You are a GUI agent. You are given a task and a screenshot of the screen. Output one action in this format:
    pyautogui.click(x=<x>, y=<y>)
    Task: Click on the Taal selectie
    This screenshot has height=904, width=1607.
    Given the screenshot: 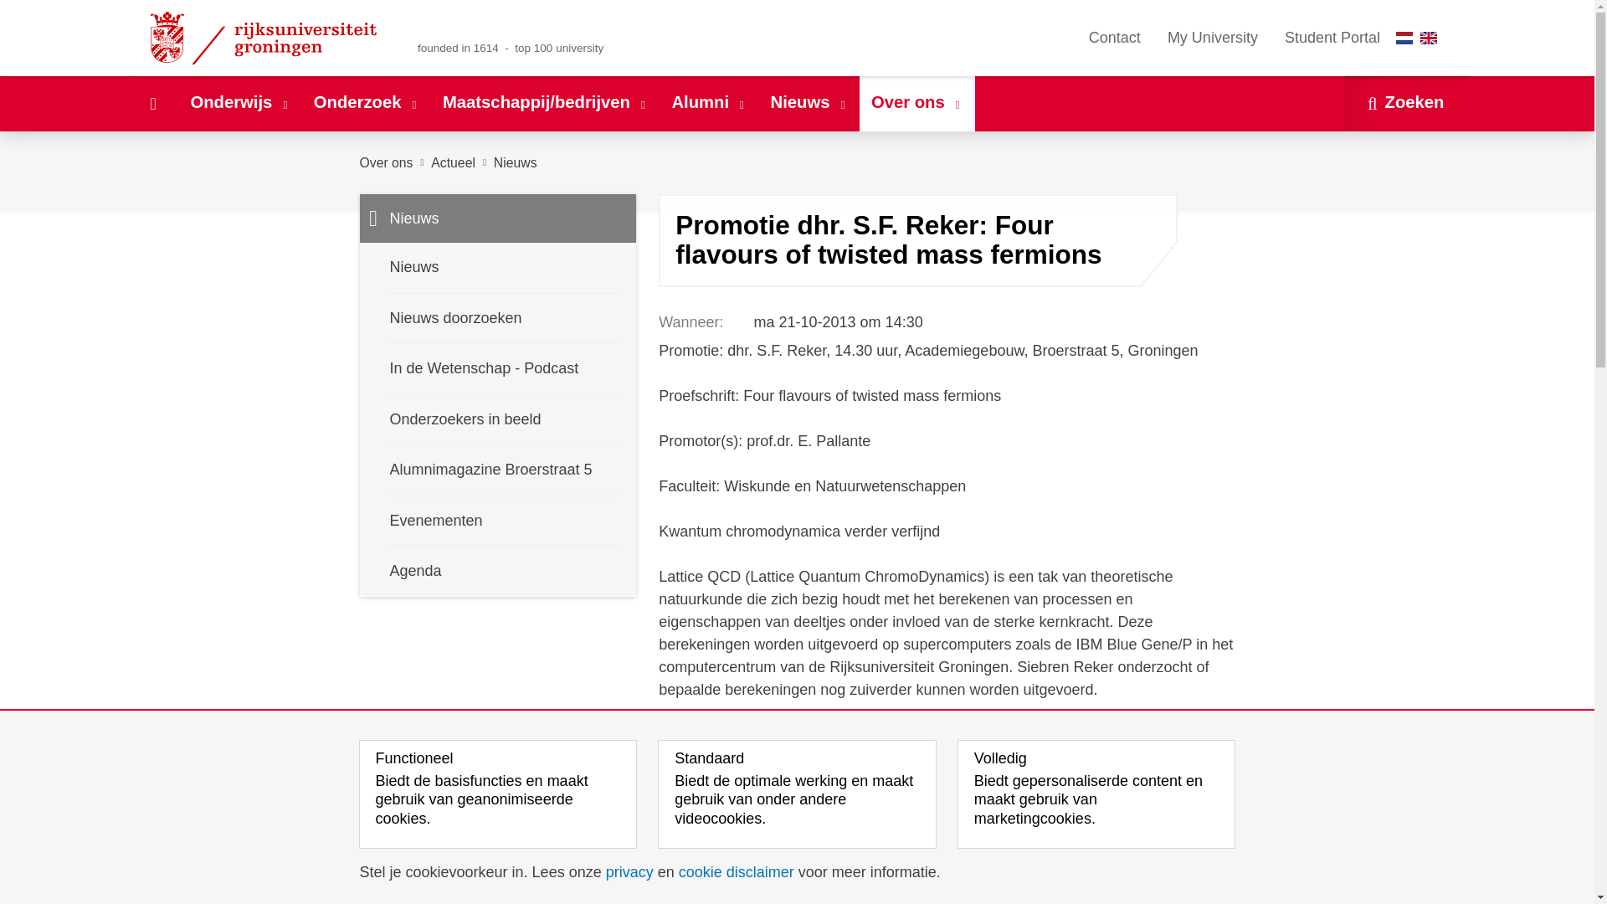 What is the action you would take?
    pyautogui.click(x=1420, y=38)
    